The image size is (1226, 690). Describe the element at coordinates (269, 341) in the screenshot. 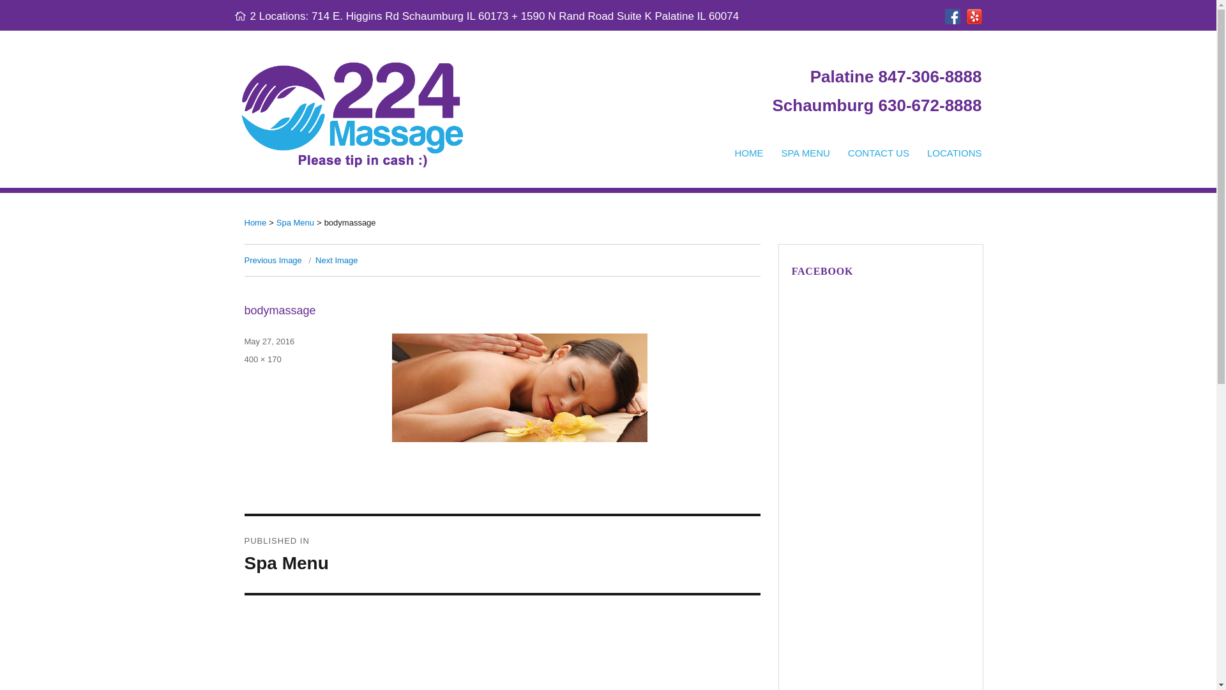

I see `May 27, 2016` at that location.